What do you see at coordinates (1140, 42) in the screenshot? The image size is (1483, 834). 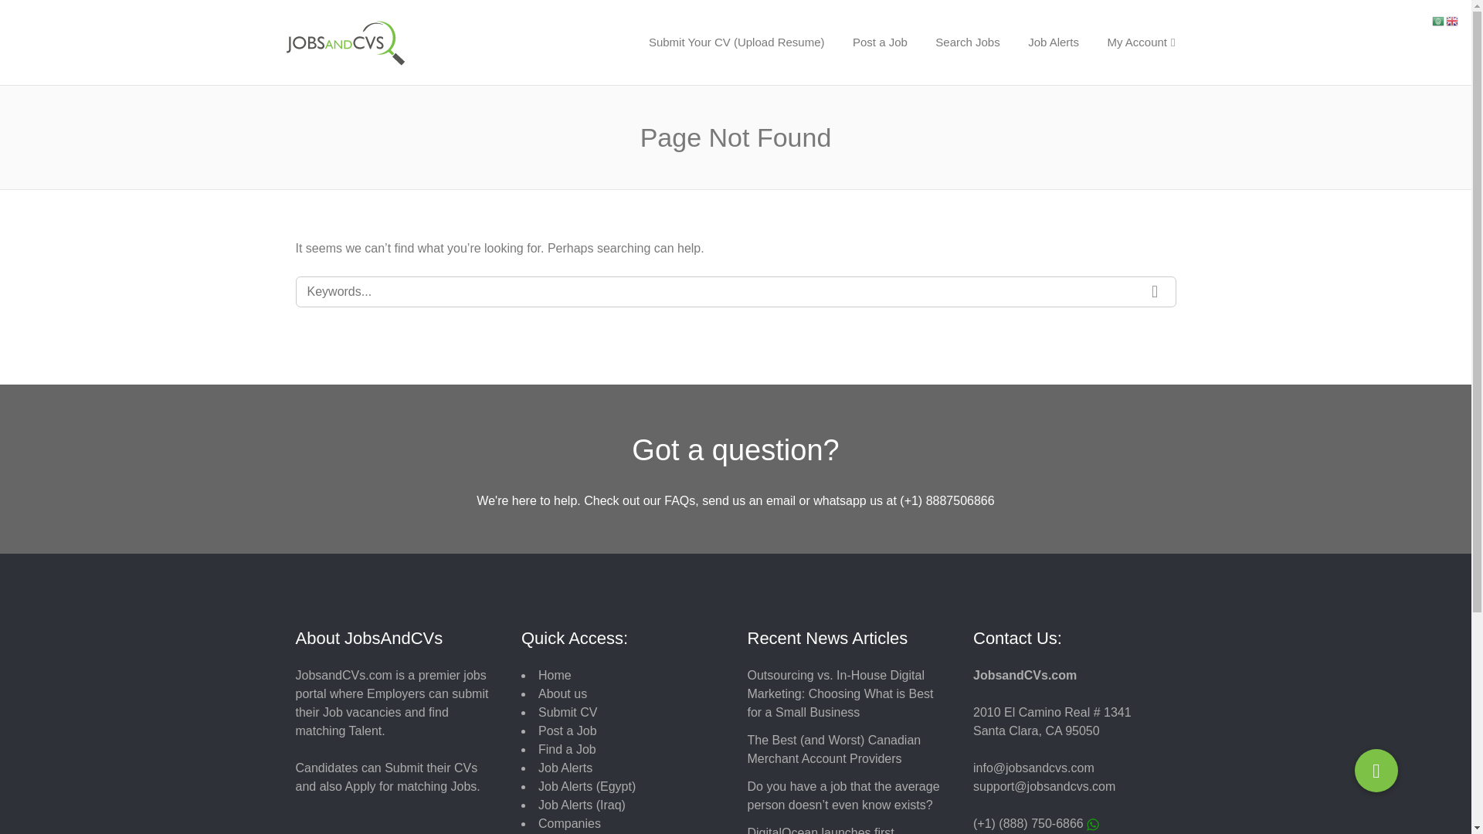 I see `My Account` at bounding box center [1140, 42].